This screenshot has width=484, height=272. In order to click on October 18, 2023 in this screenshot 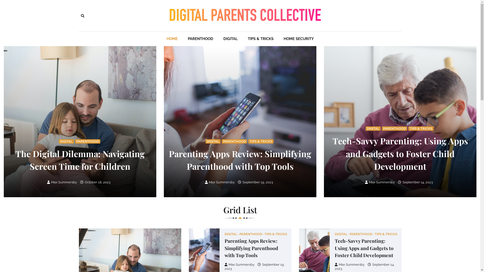, I will do `click(95, 182)`.